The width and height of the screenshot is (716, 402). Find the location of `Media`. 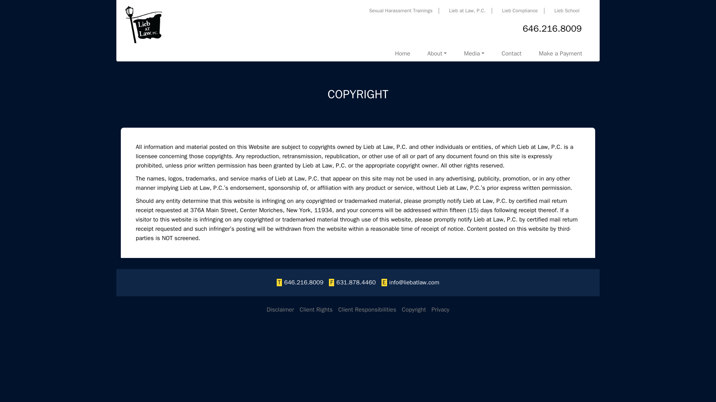

Media is located at coordinates (512, 54).